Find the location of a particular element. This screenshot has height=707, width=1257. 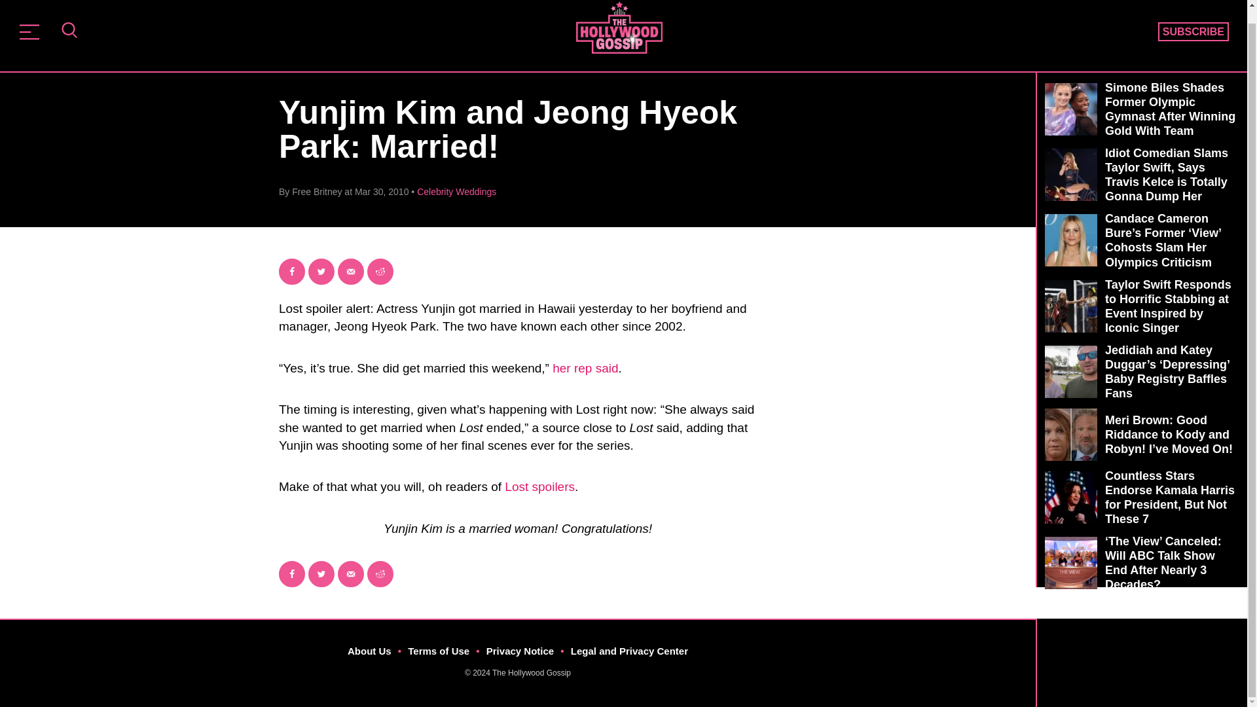

Send over email is located at coordinates (351, 272).